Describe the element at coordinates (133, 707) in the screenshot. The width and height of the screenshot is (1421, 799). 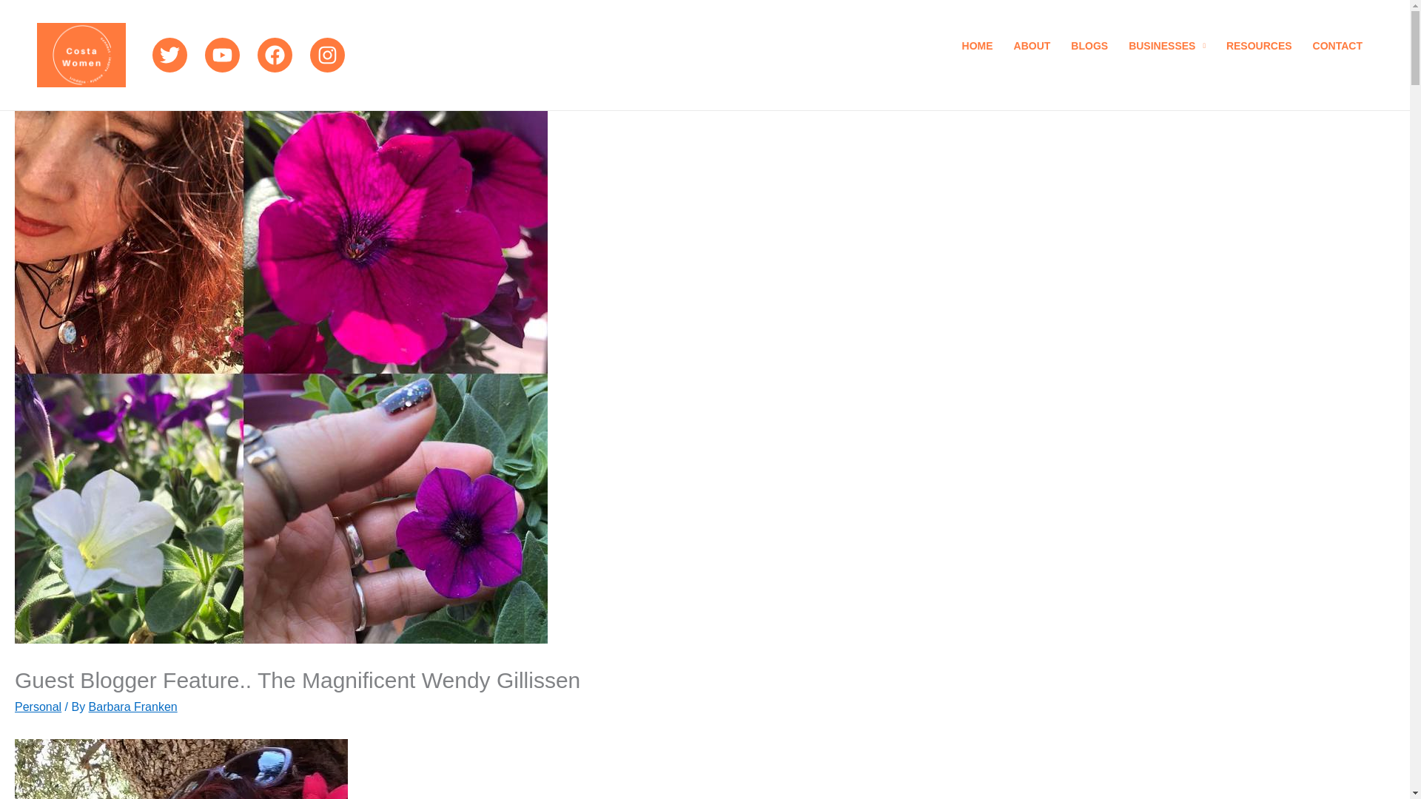
I see `View all posts by Barbara Franken` at that location.